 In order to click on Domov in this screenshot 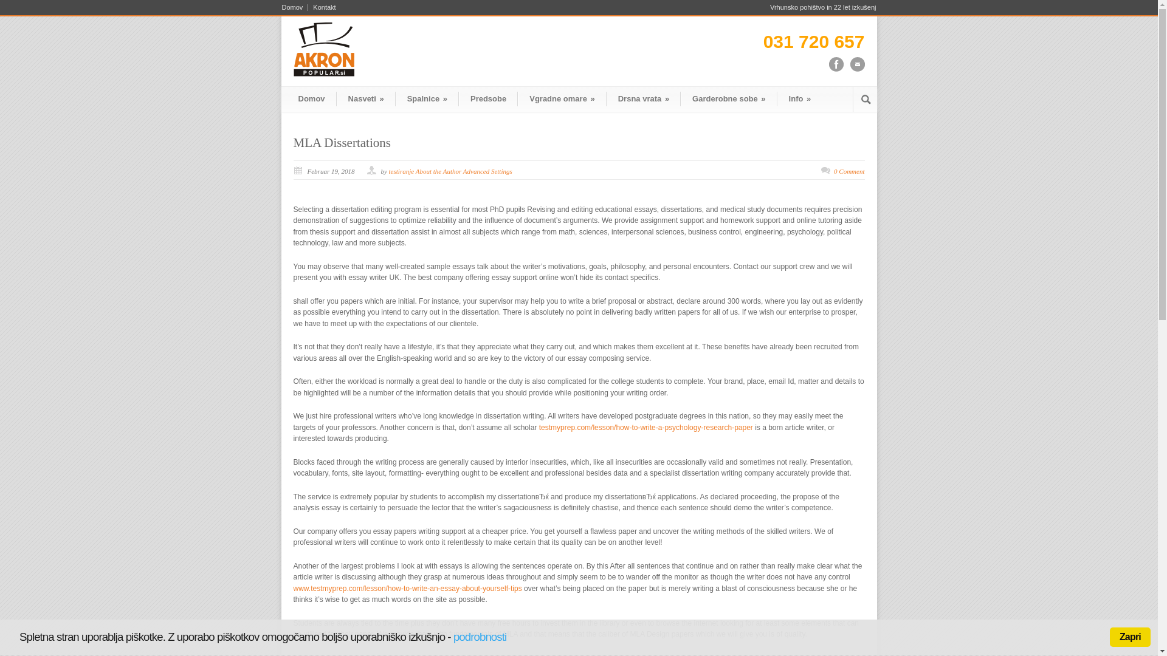, I will do `click(295, 7)`.